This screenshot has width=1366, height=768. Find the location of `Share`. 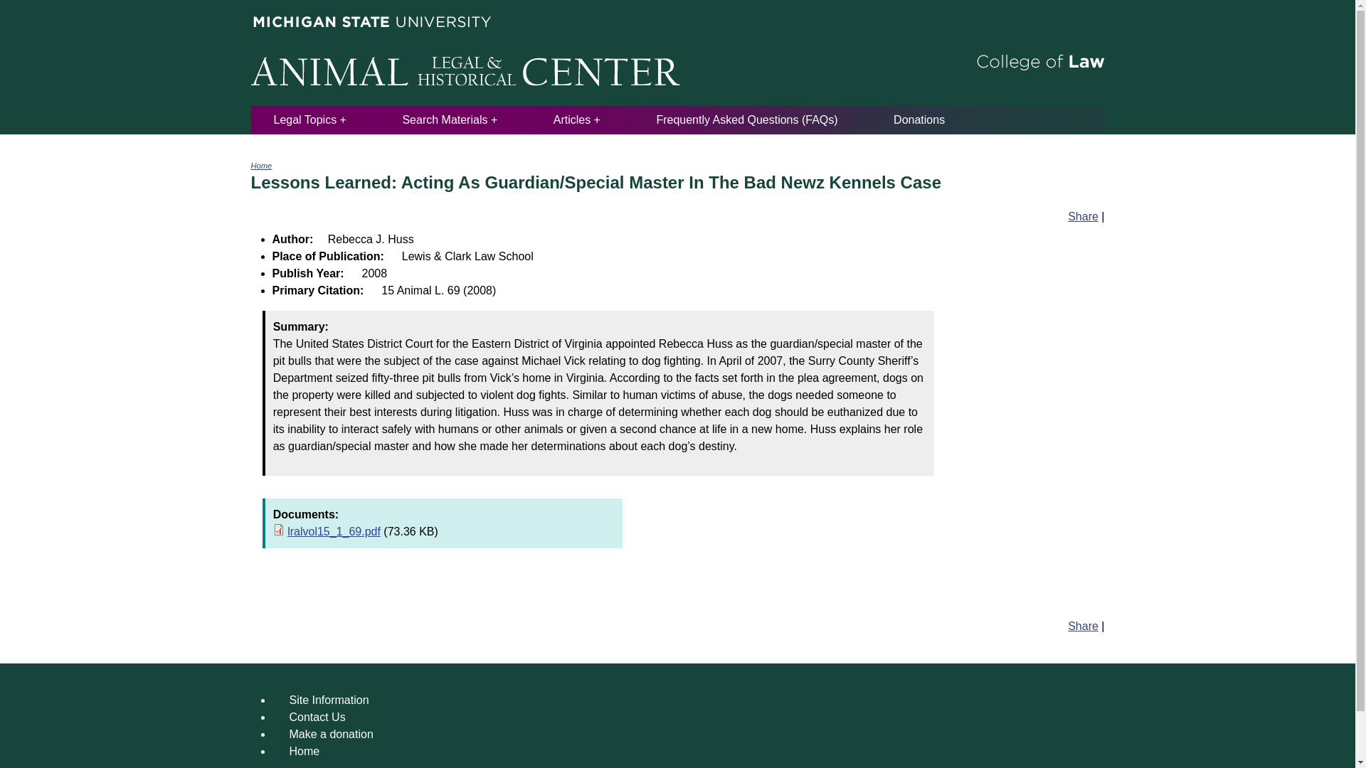

Share is located at coordinates (1083, 216).